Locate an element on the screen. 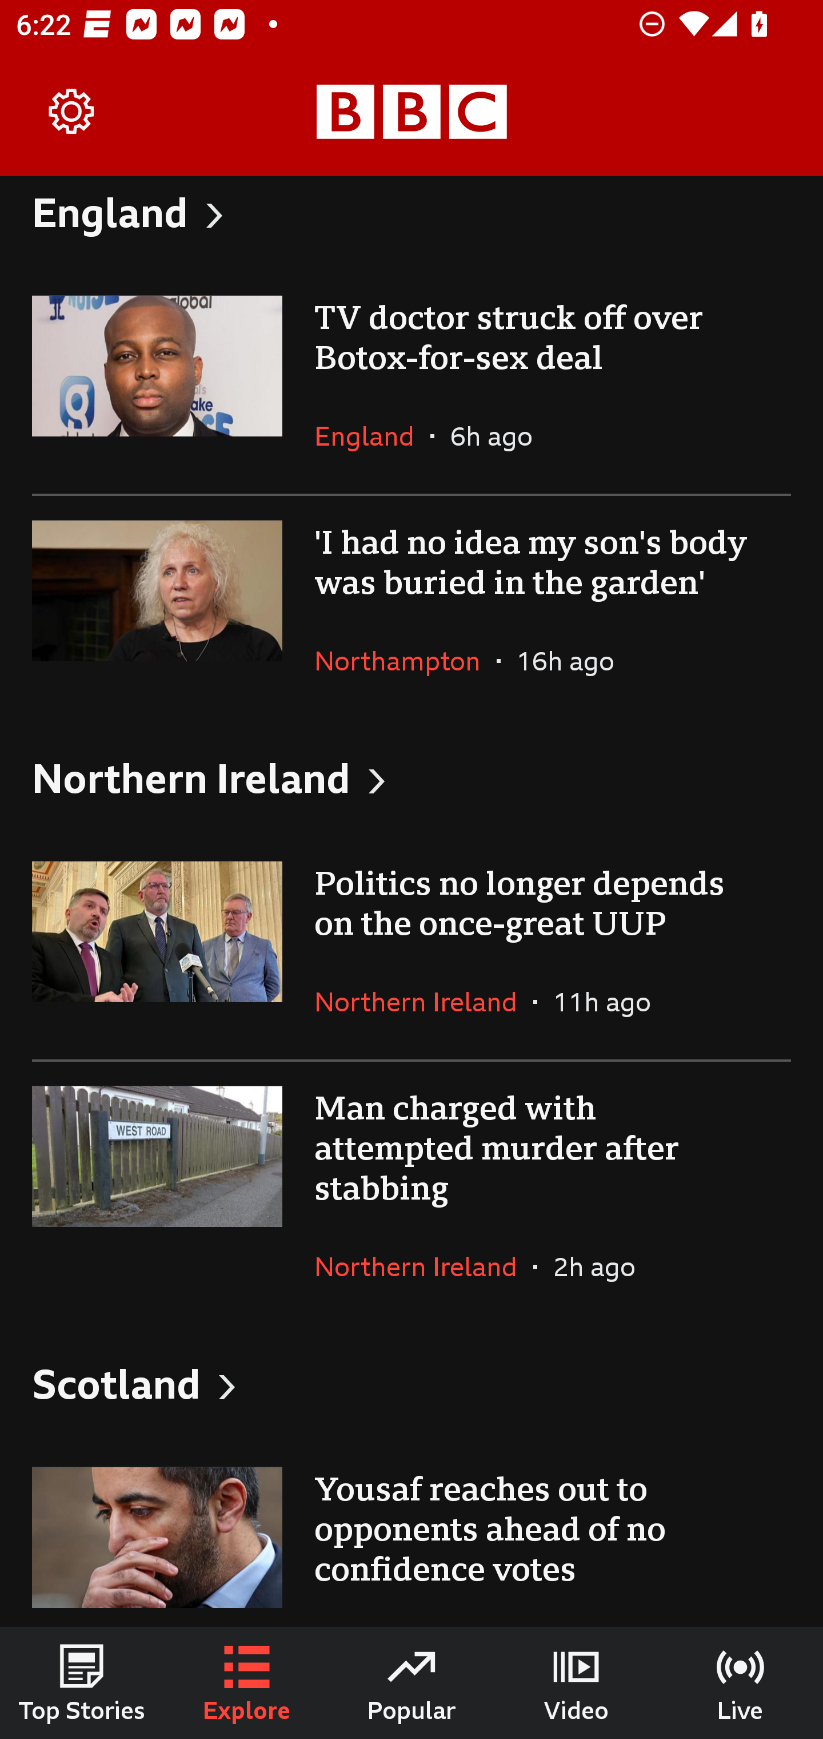  Northampton In the section Northampton is located at coordinates (405, 660).